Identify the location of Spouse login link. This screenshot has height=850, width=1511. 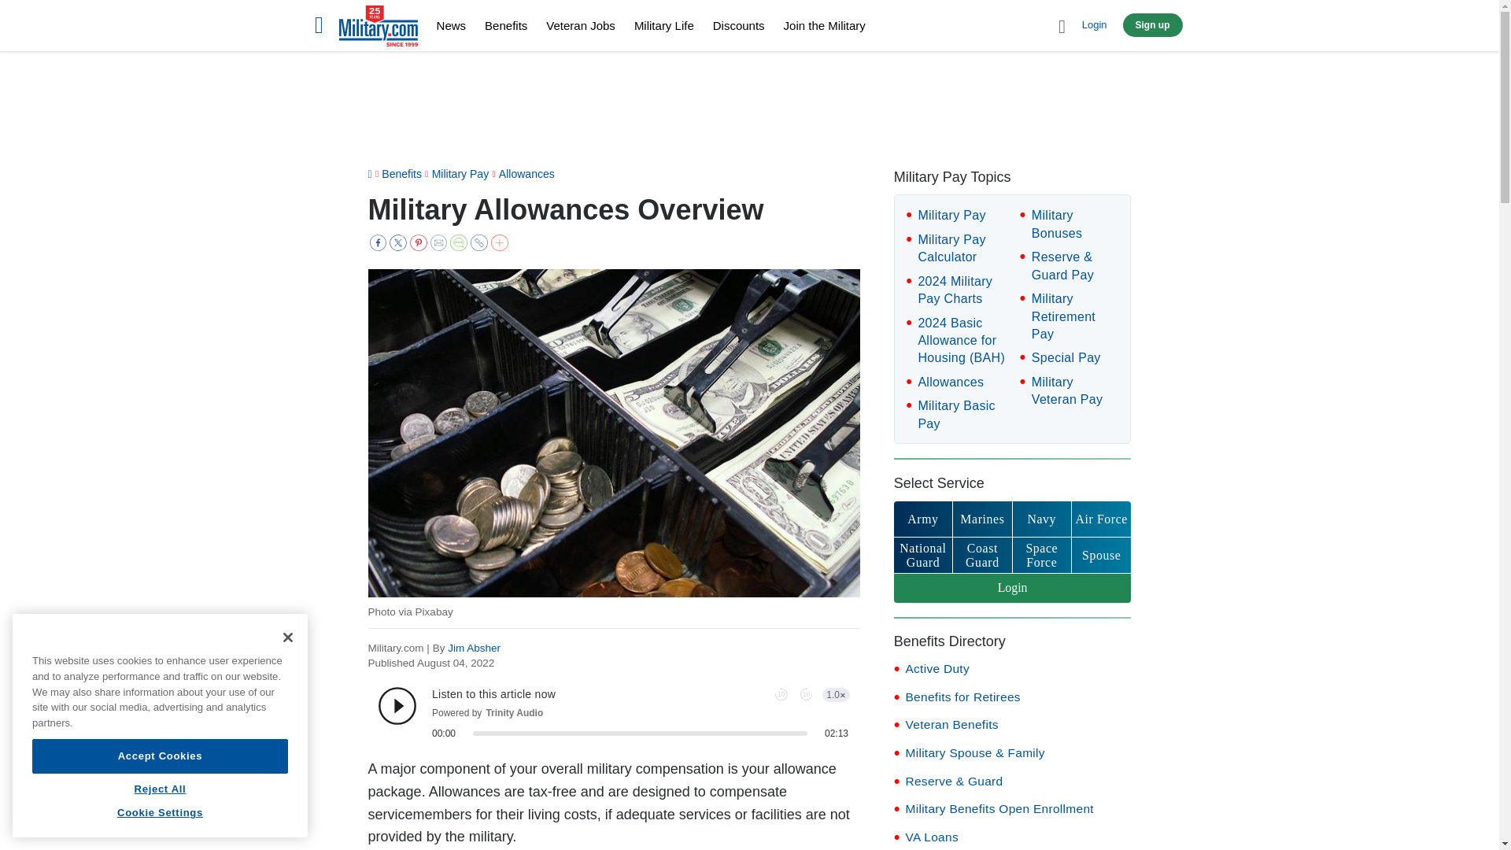
(1100, 554).